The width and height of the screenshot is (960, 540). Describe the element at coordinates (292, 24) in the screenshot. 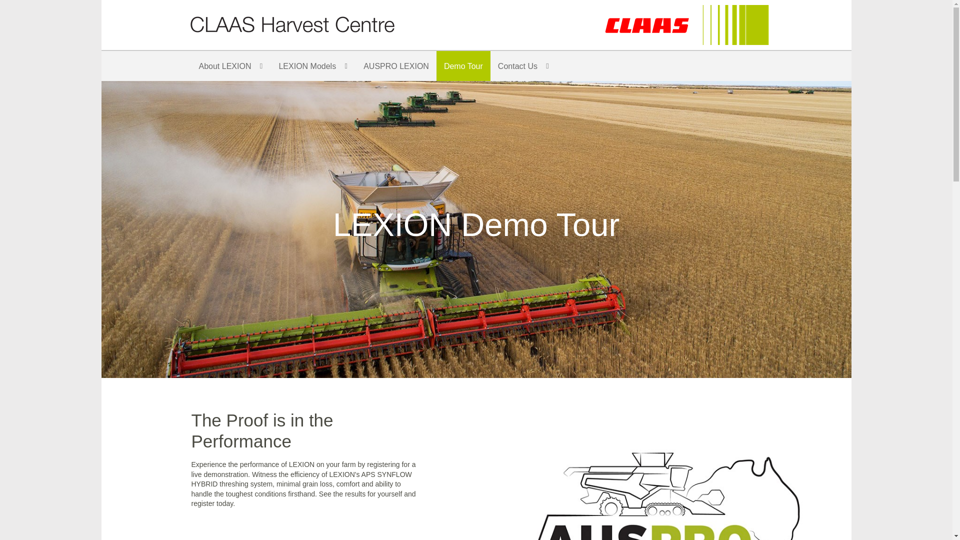

I see `CLAAS GoLEXION` at that location.